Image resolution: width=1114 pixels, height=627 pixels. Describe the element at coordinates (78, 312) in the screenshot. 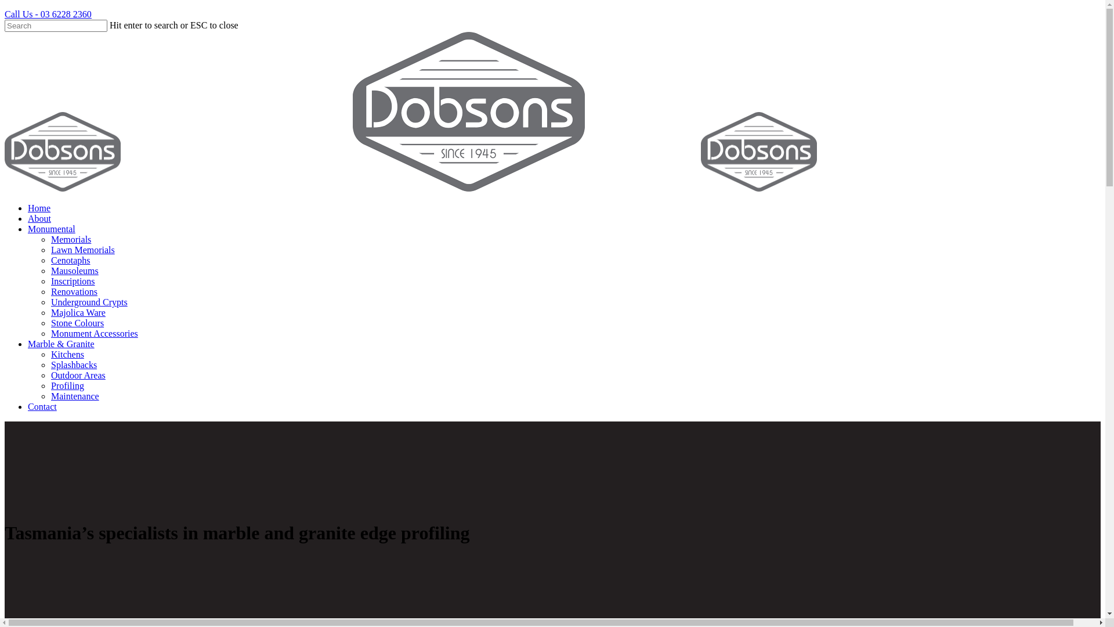

I see `Majolica Ware` at that location.